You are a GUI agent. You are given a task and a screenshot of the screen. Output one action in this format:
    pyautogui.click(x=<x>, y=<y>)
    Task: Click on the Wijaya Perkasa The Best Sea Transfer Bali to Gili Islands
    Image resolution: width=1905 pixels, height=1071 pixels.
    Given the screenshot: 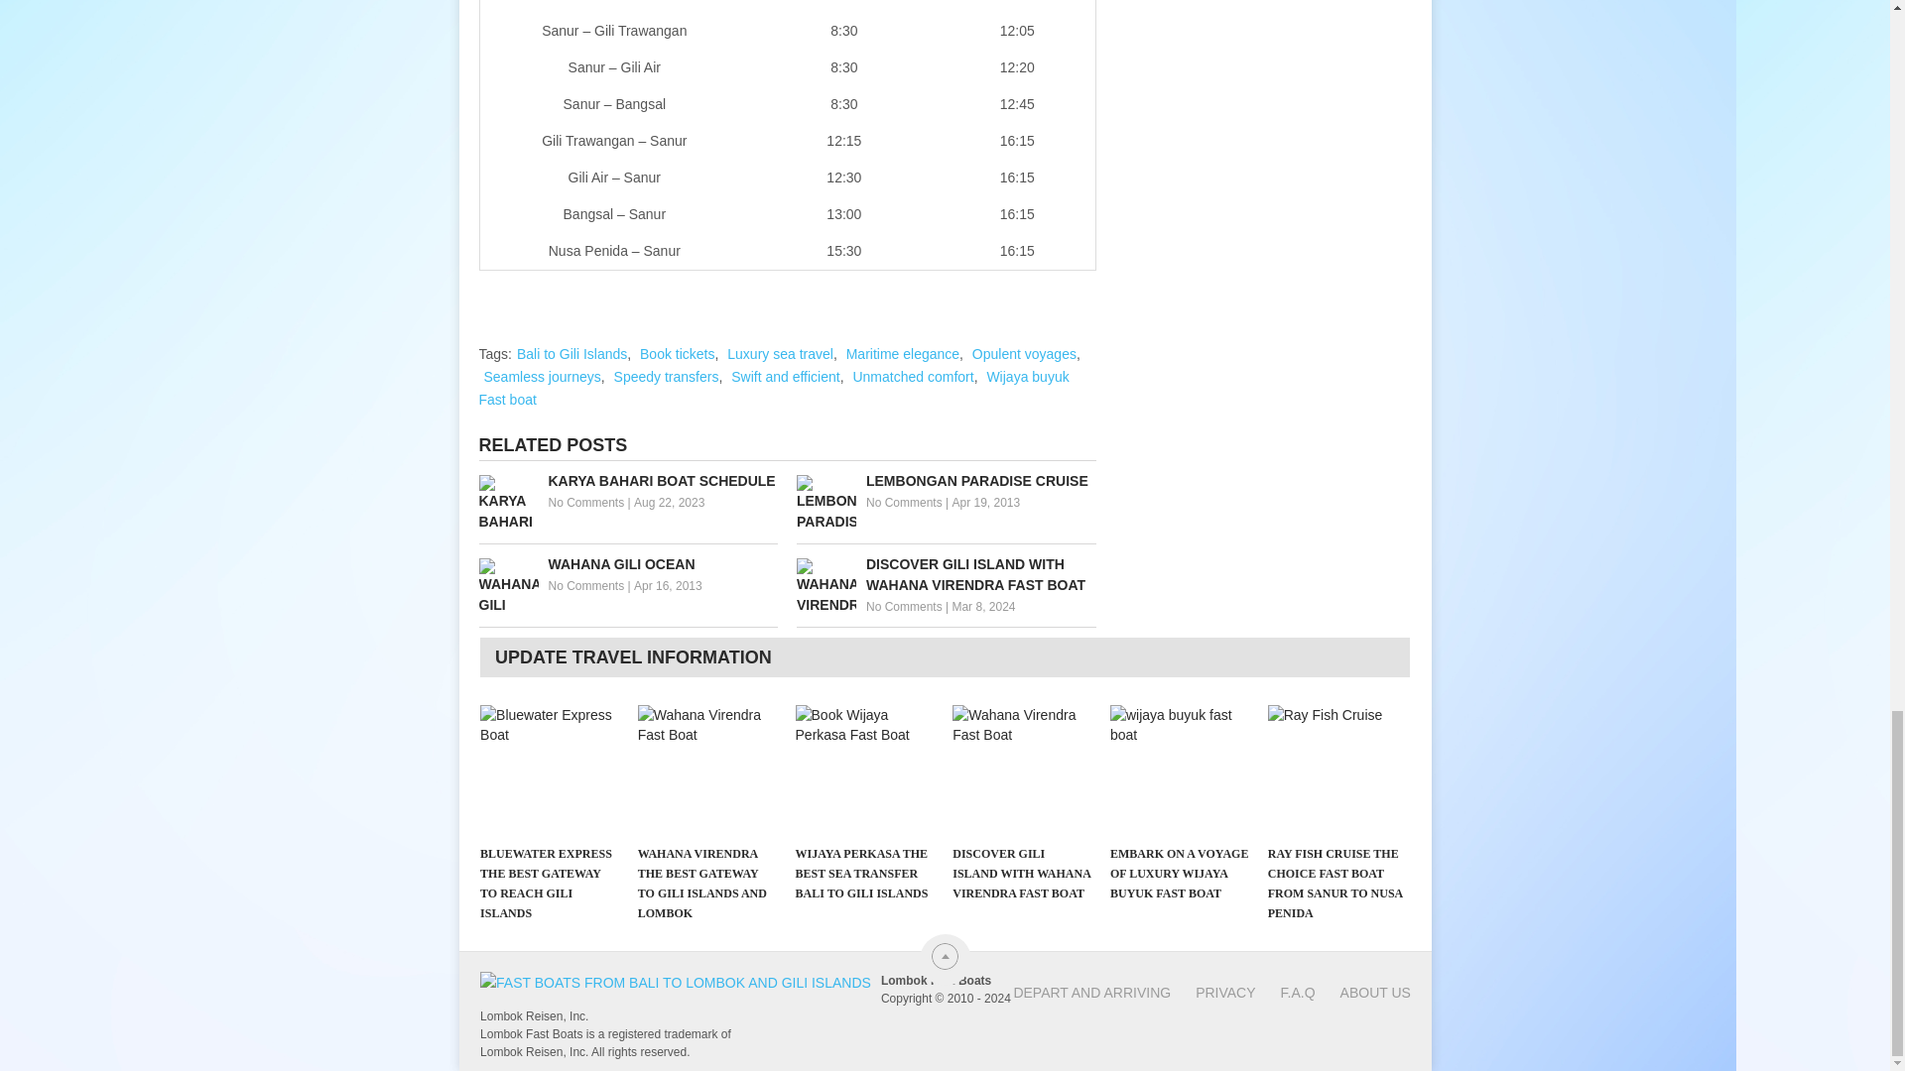 What is the action you would take?
    pyautogui.click(x=865, y=770)
    